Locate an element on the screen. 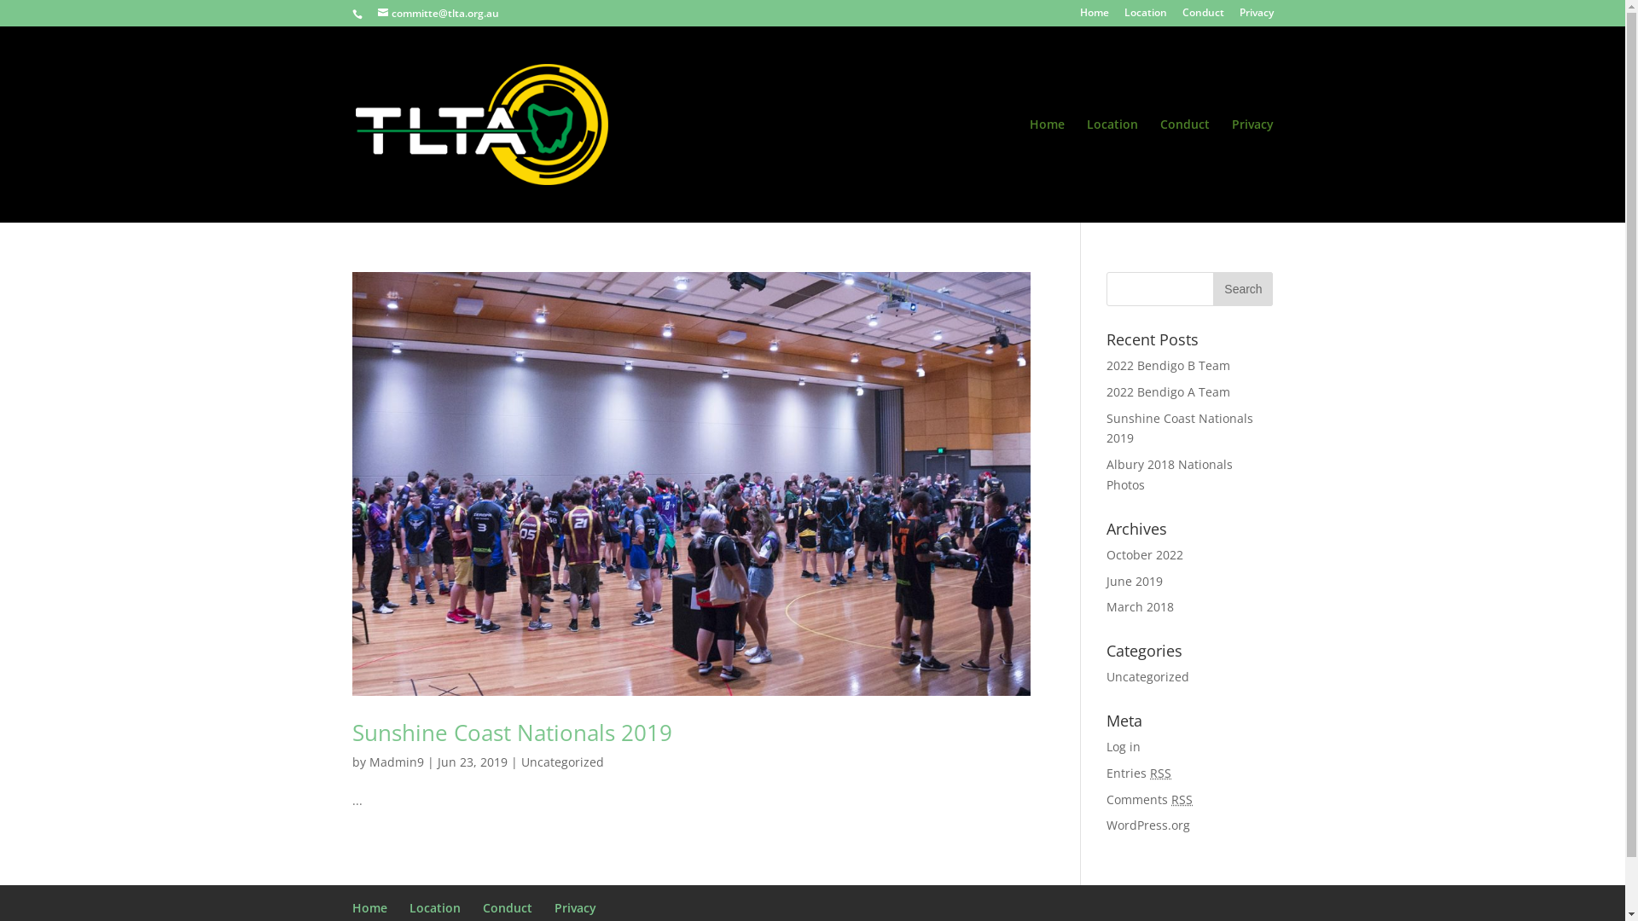  Comments RSS is located at coordinates (1150, 800).